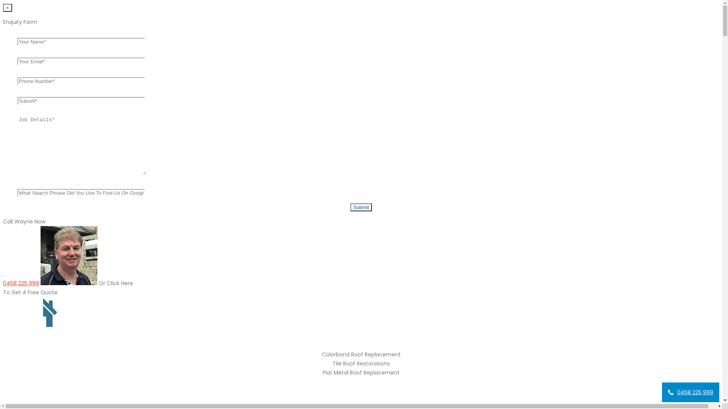  Describe the element at coordinates (361, 208) in the screenshot. I see `Submit` at that location.